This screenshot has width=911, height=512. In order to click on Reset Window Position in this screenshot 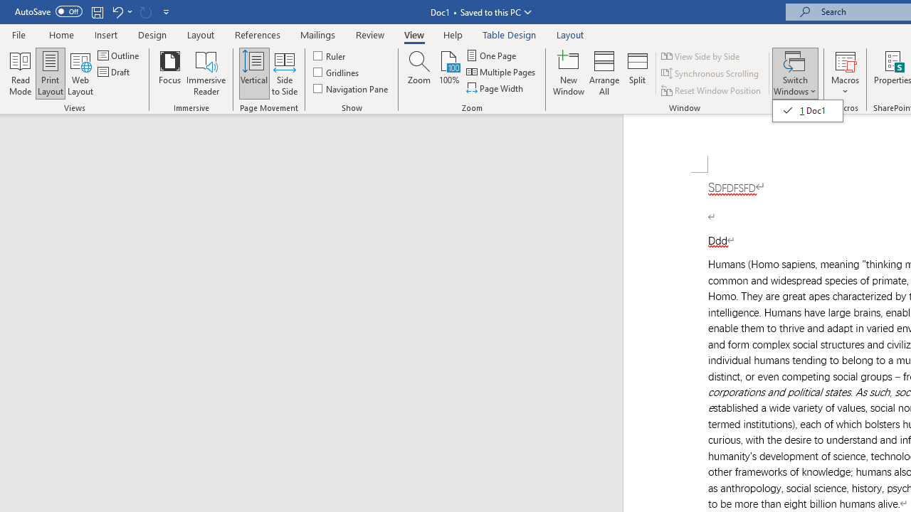, I will do `click(712, 90)`.